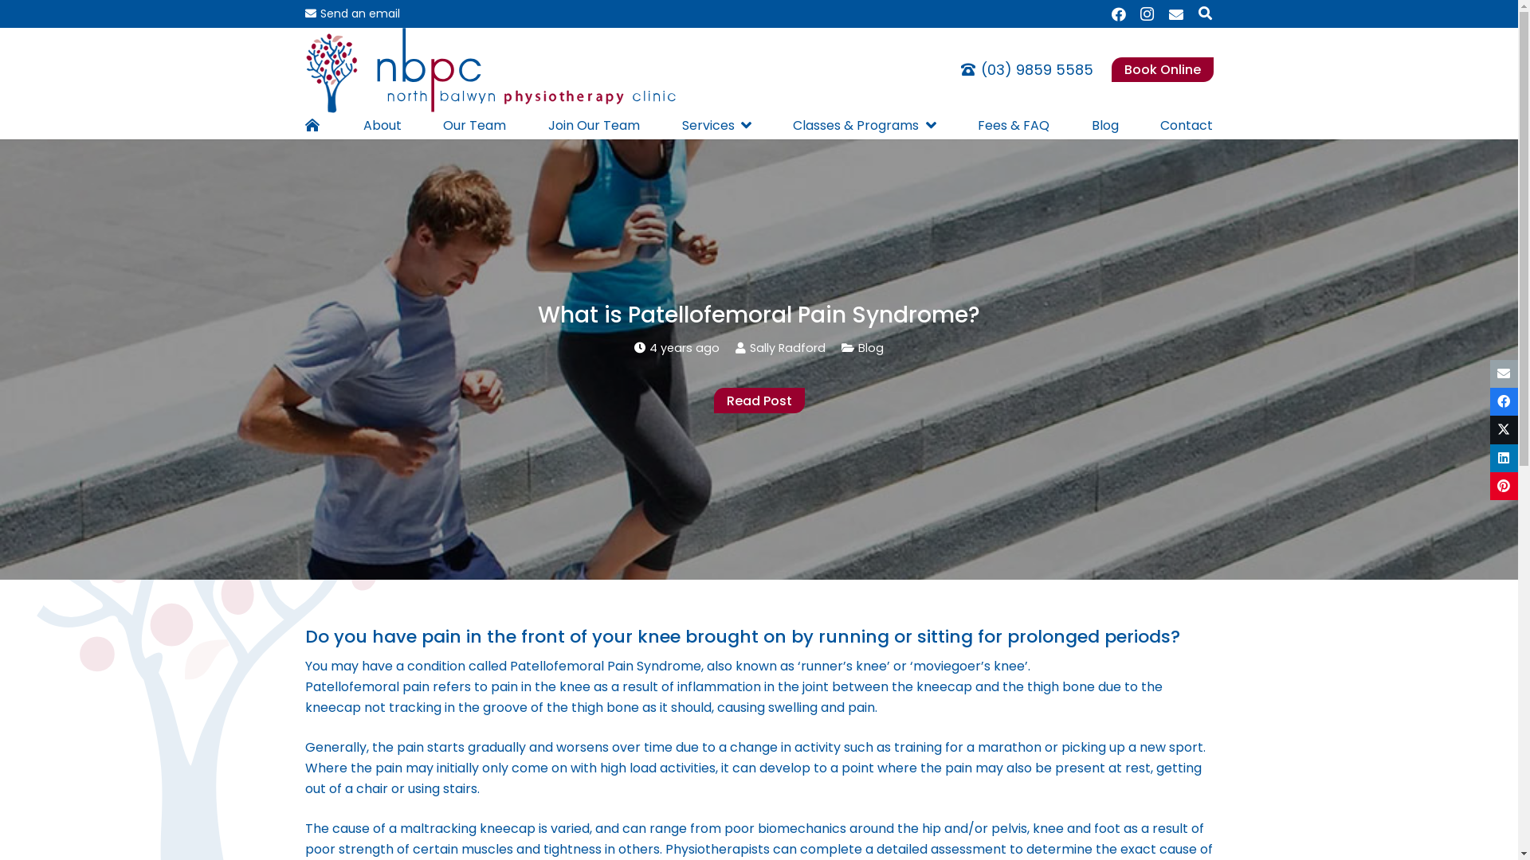  I want to click on Fees & FAQ, so click(1014, 126).